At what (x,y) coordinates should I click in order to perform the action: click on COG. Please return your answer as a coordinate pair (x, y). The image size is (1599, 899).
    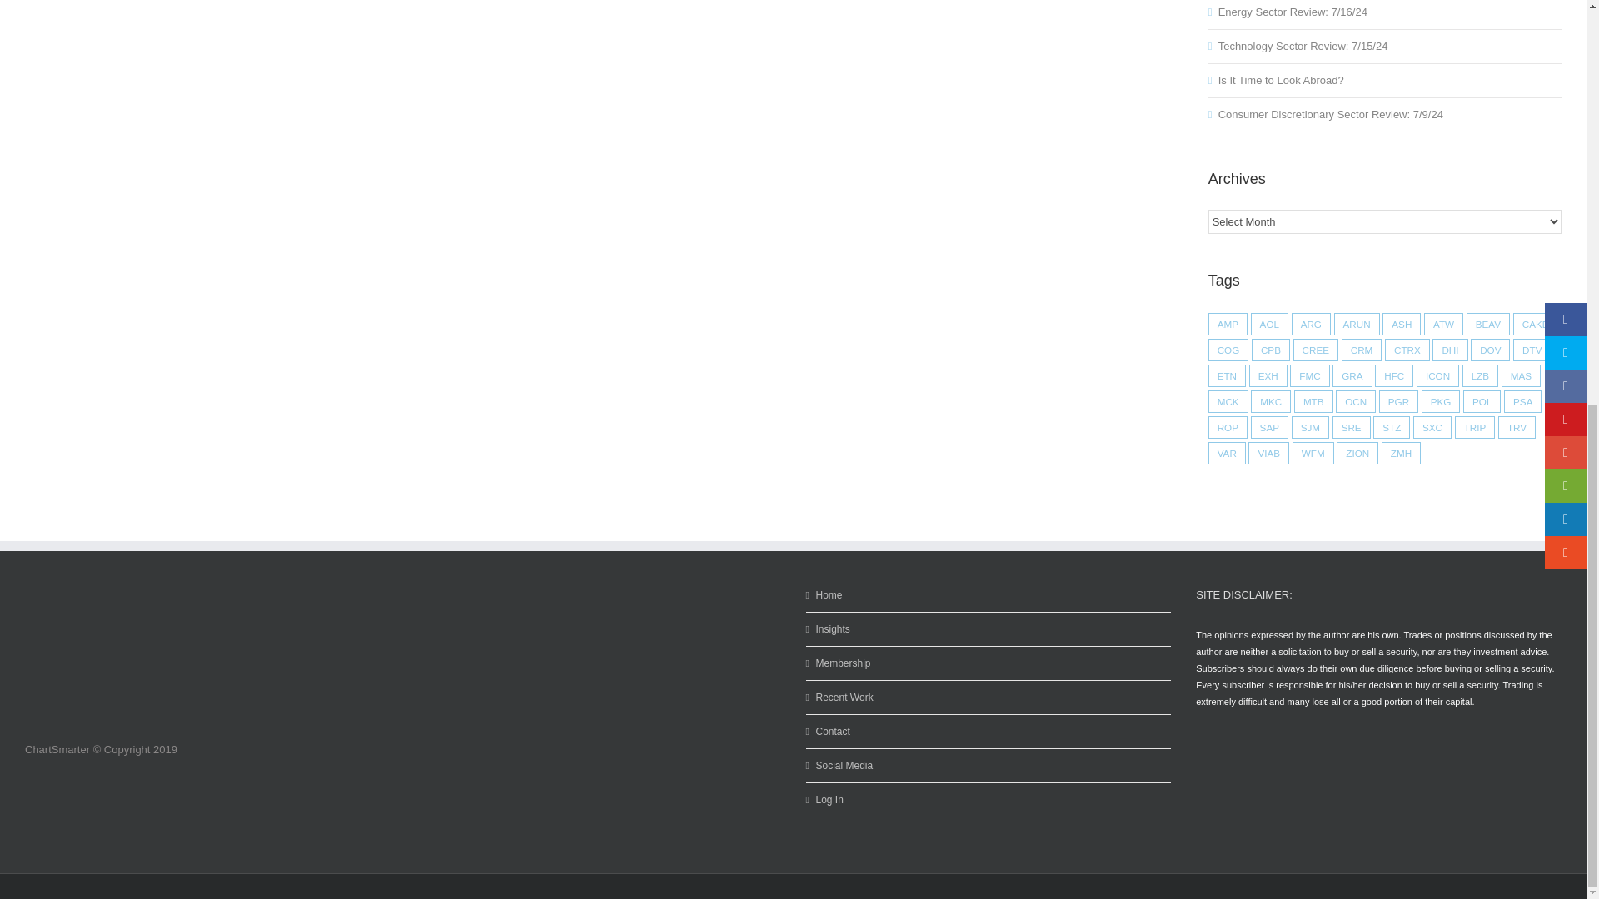
    Looking at the image, I should click on (1228, 350).